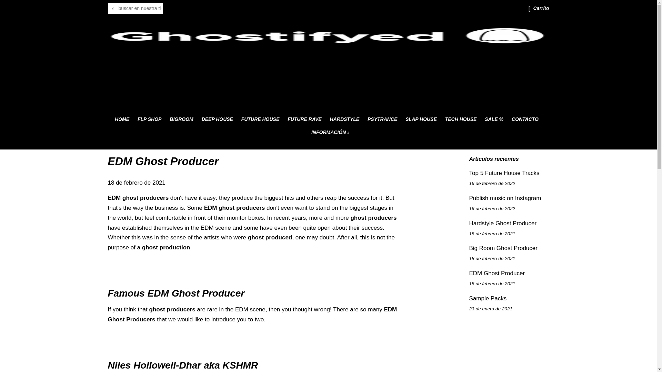  I want to click on PSYTRANCE, so click(382, 120).